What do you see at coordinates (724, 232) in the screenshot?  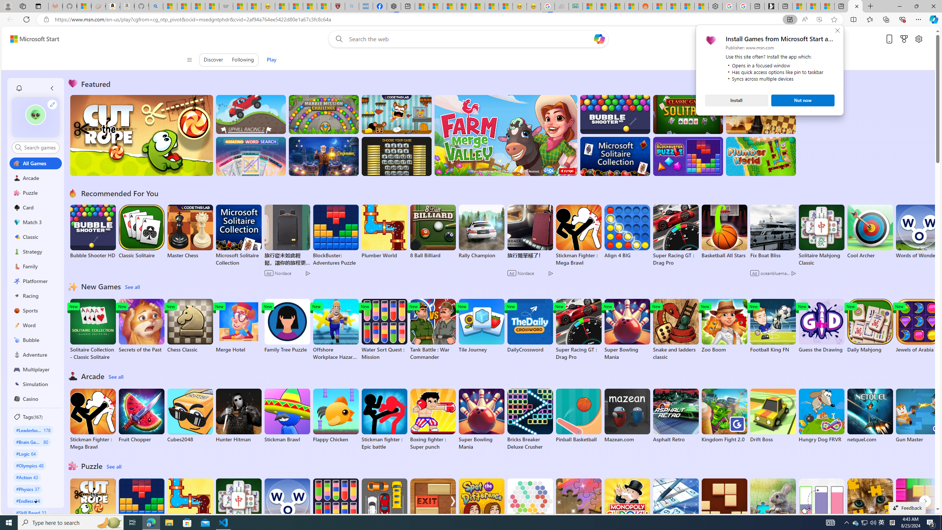 I see `Basketball All Stars` at bounding box center [724, 232].